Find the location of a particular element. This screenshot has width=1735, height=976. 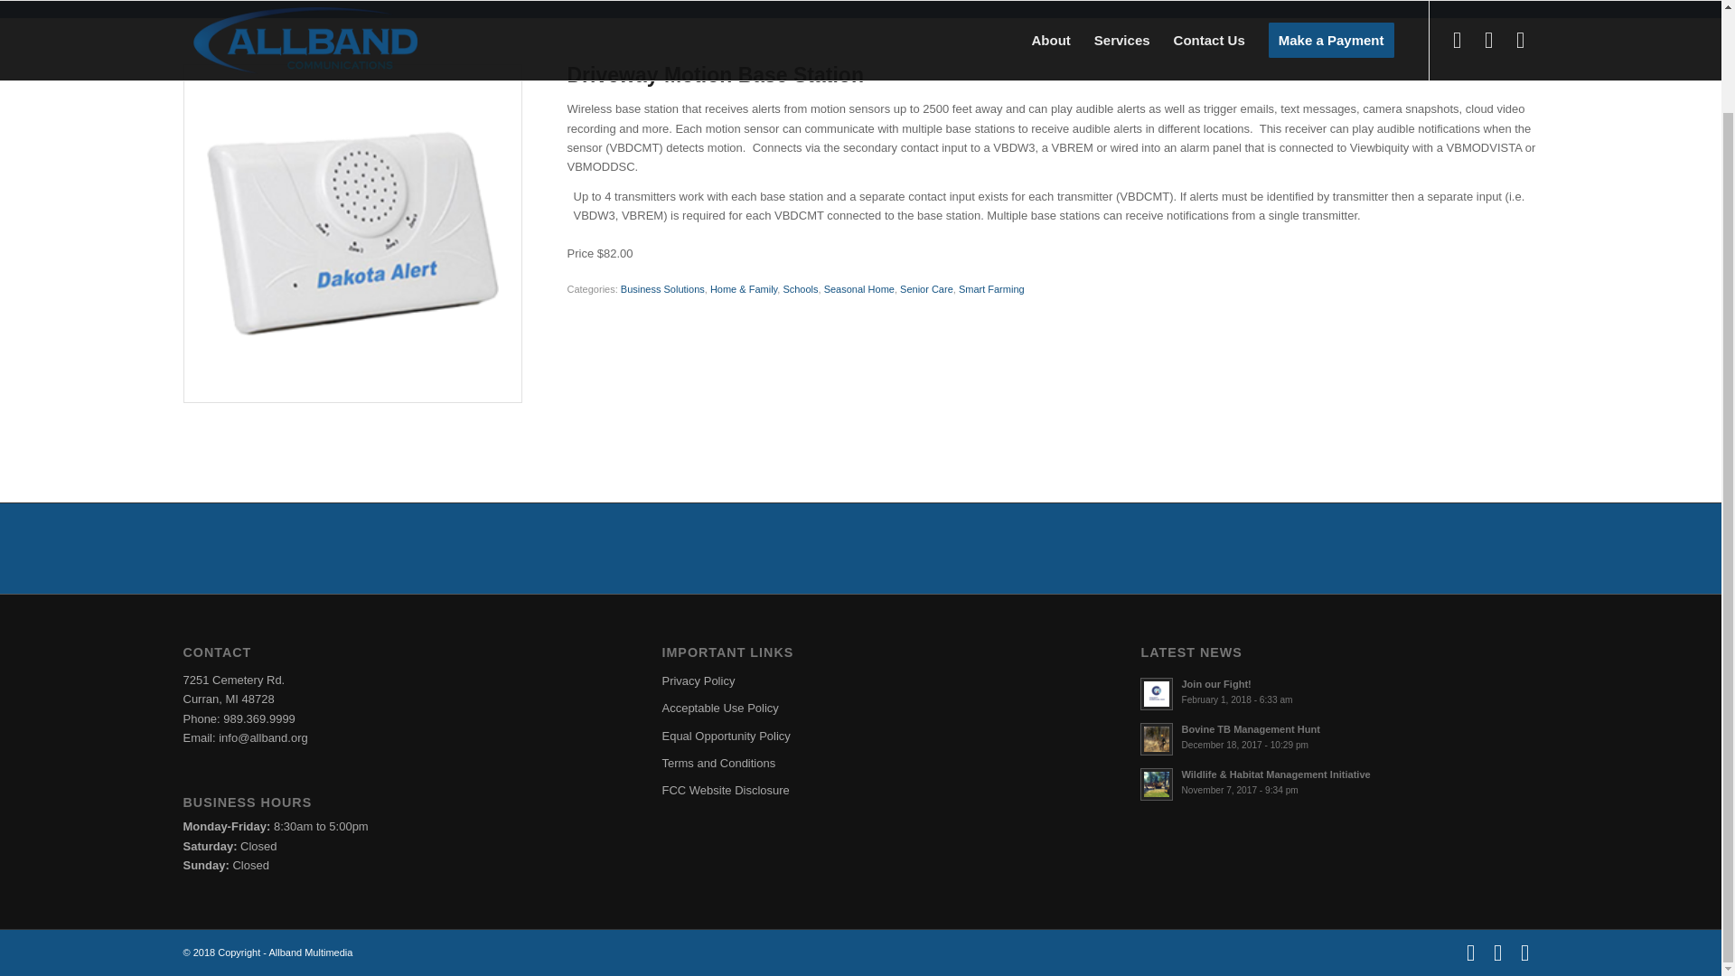

Schools is located at coordinates (799, 289).